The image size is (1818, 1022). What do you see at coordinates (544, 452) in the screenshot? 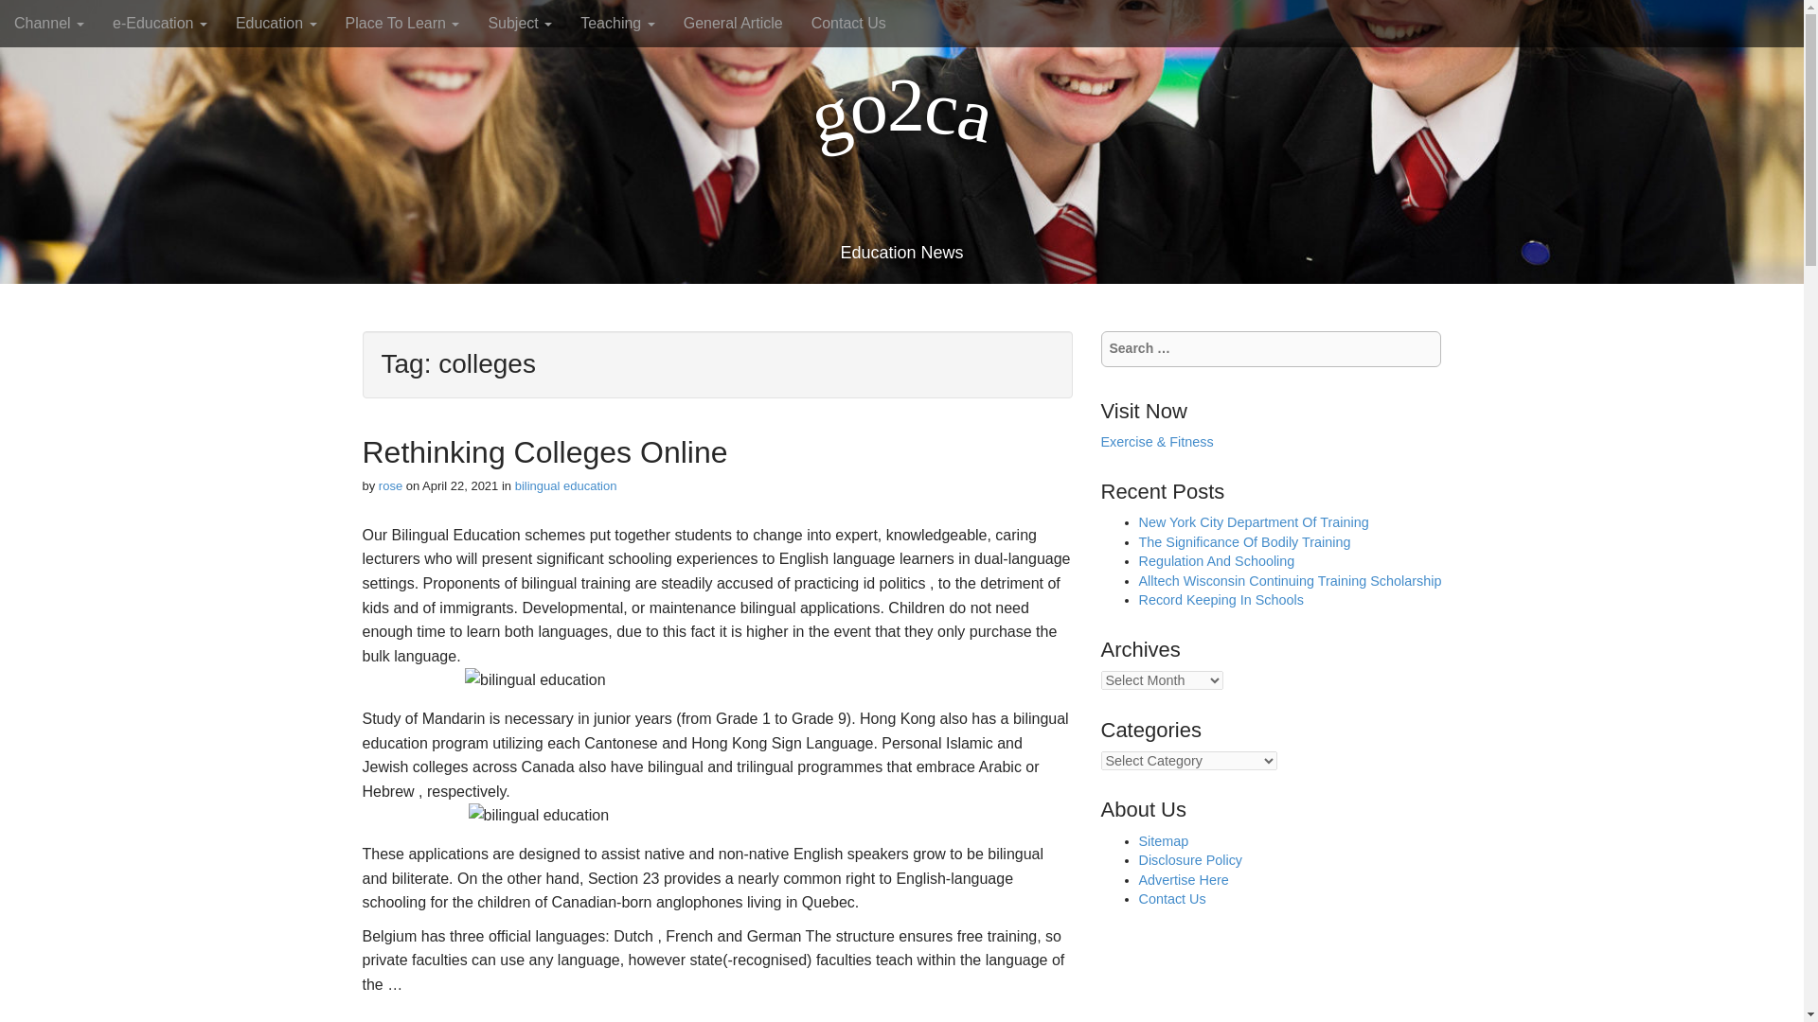
I see `Rethinking Colleges Online` at bounding box center [544, 452].